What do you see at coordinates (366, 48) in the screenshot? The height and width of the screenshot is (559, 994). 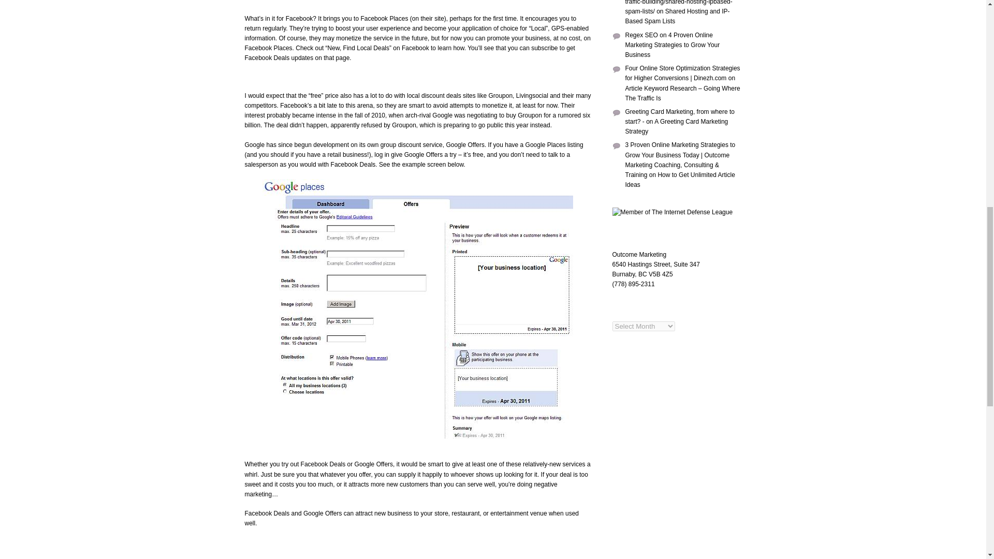 I see `Information about Facebook Deals on Facebook Places` at bounding box center [366, 48].